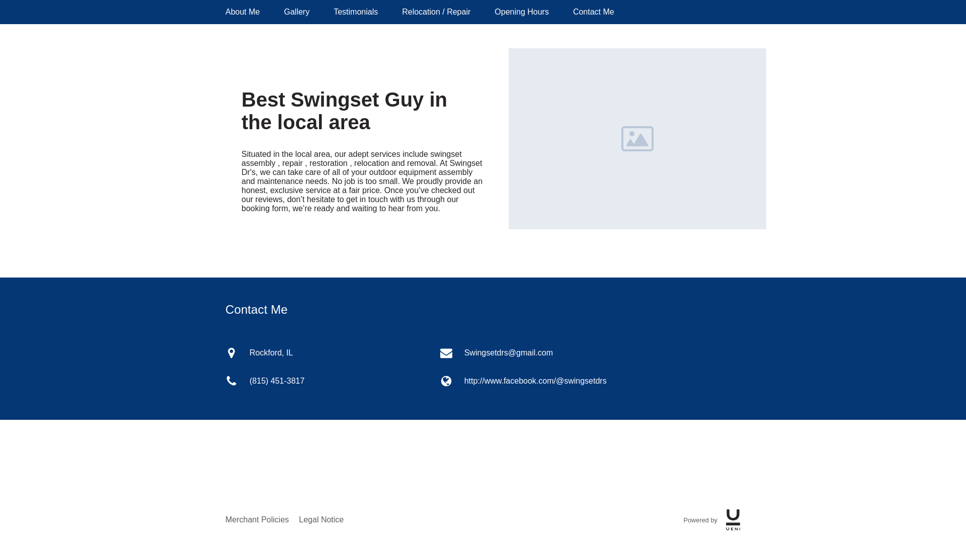 This screenshot has height=543, width=966. What do you see at coordinates (355, 12) in the screenshot?
I see `Testimonials` at bounding box center [355, 12].